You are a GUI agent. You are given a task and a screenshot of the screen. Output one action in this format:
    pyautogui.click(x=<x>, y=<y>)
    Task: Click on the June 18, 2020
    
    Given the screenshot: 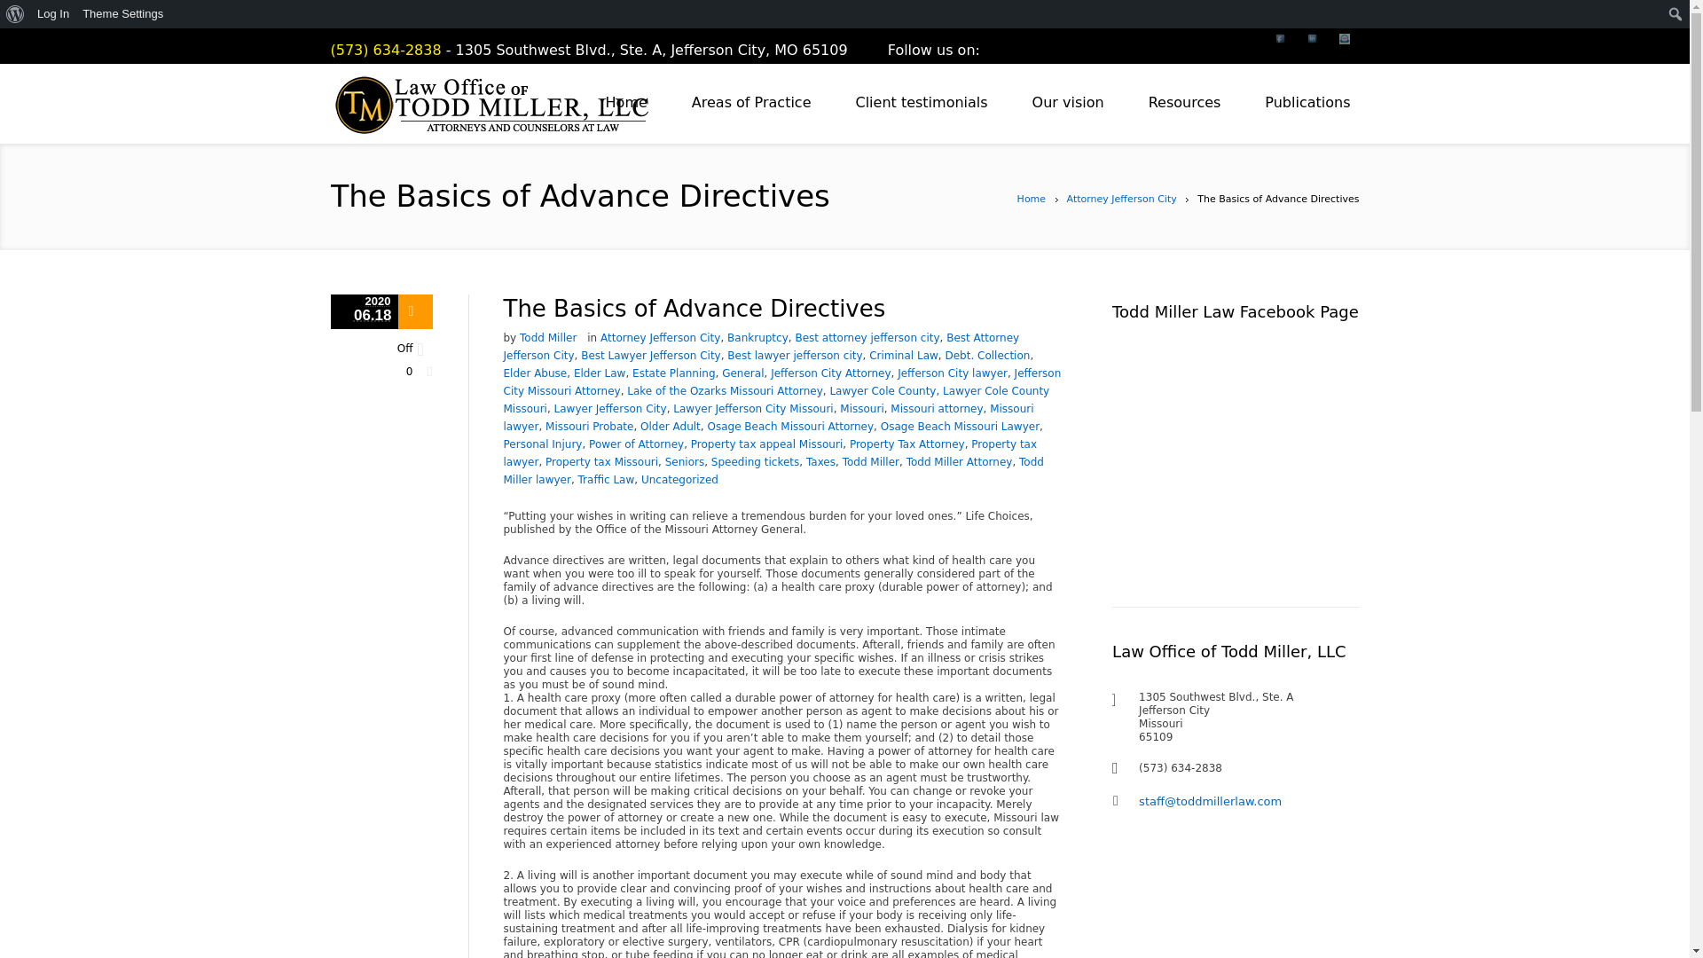 What is the action you would take?
    pyautogui.click(x=364, y=311)
    